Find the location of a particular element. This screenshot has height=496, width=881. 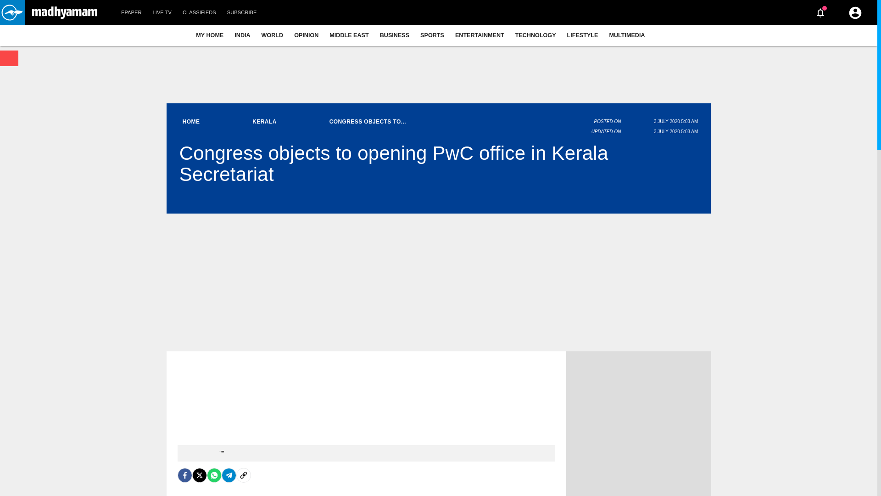

ENTERTAINMENT is located at coordinates (480, 35).